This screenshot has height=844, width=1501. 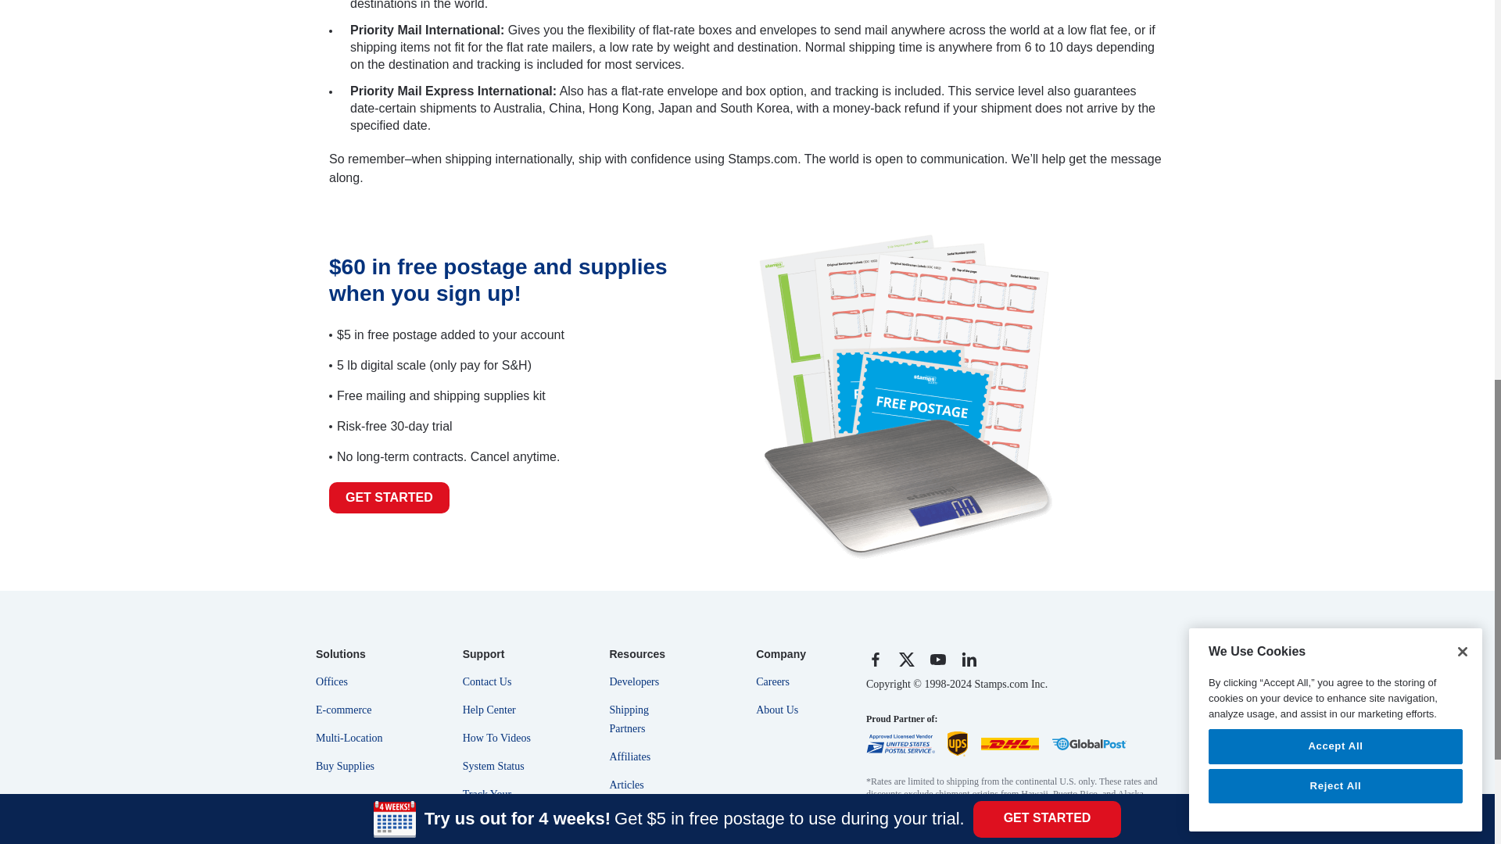 I want to click on Buy Supplies, so click(x=352, y=761).